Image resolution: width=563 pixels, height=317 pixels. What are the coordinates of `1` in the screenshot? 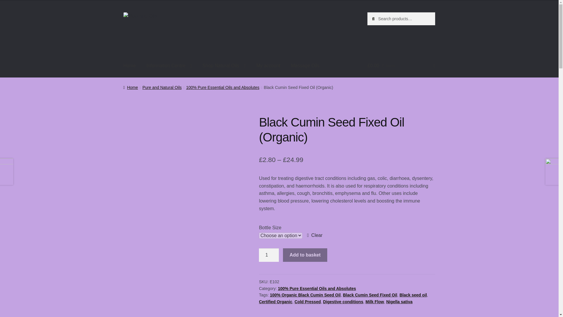 It's located at (269, 255).